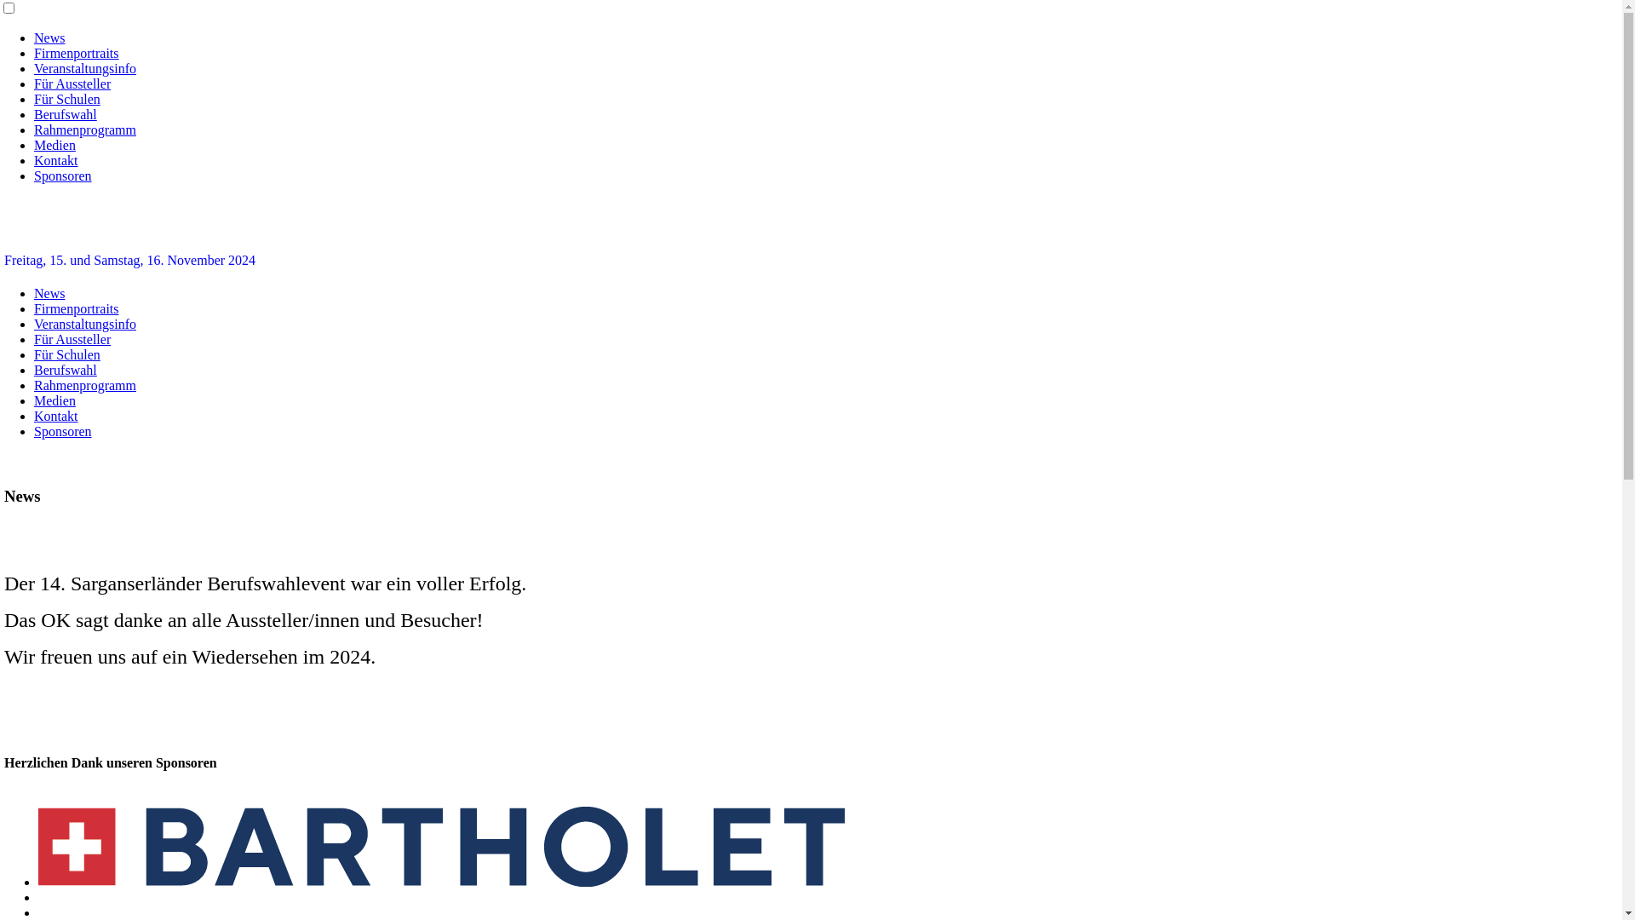  I want to click on Sponsoren, so click(63, 431).